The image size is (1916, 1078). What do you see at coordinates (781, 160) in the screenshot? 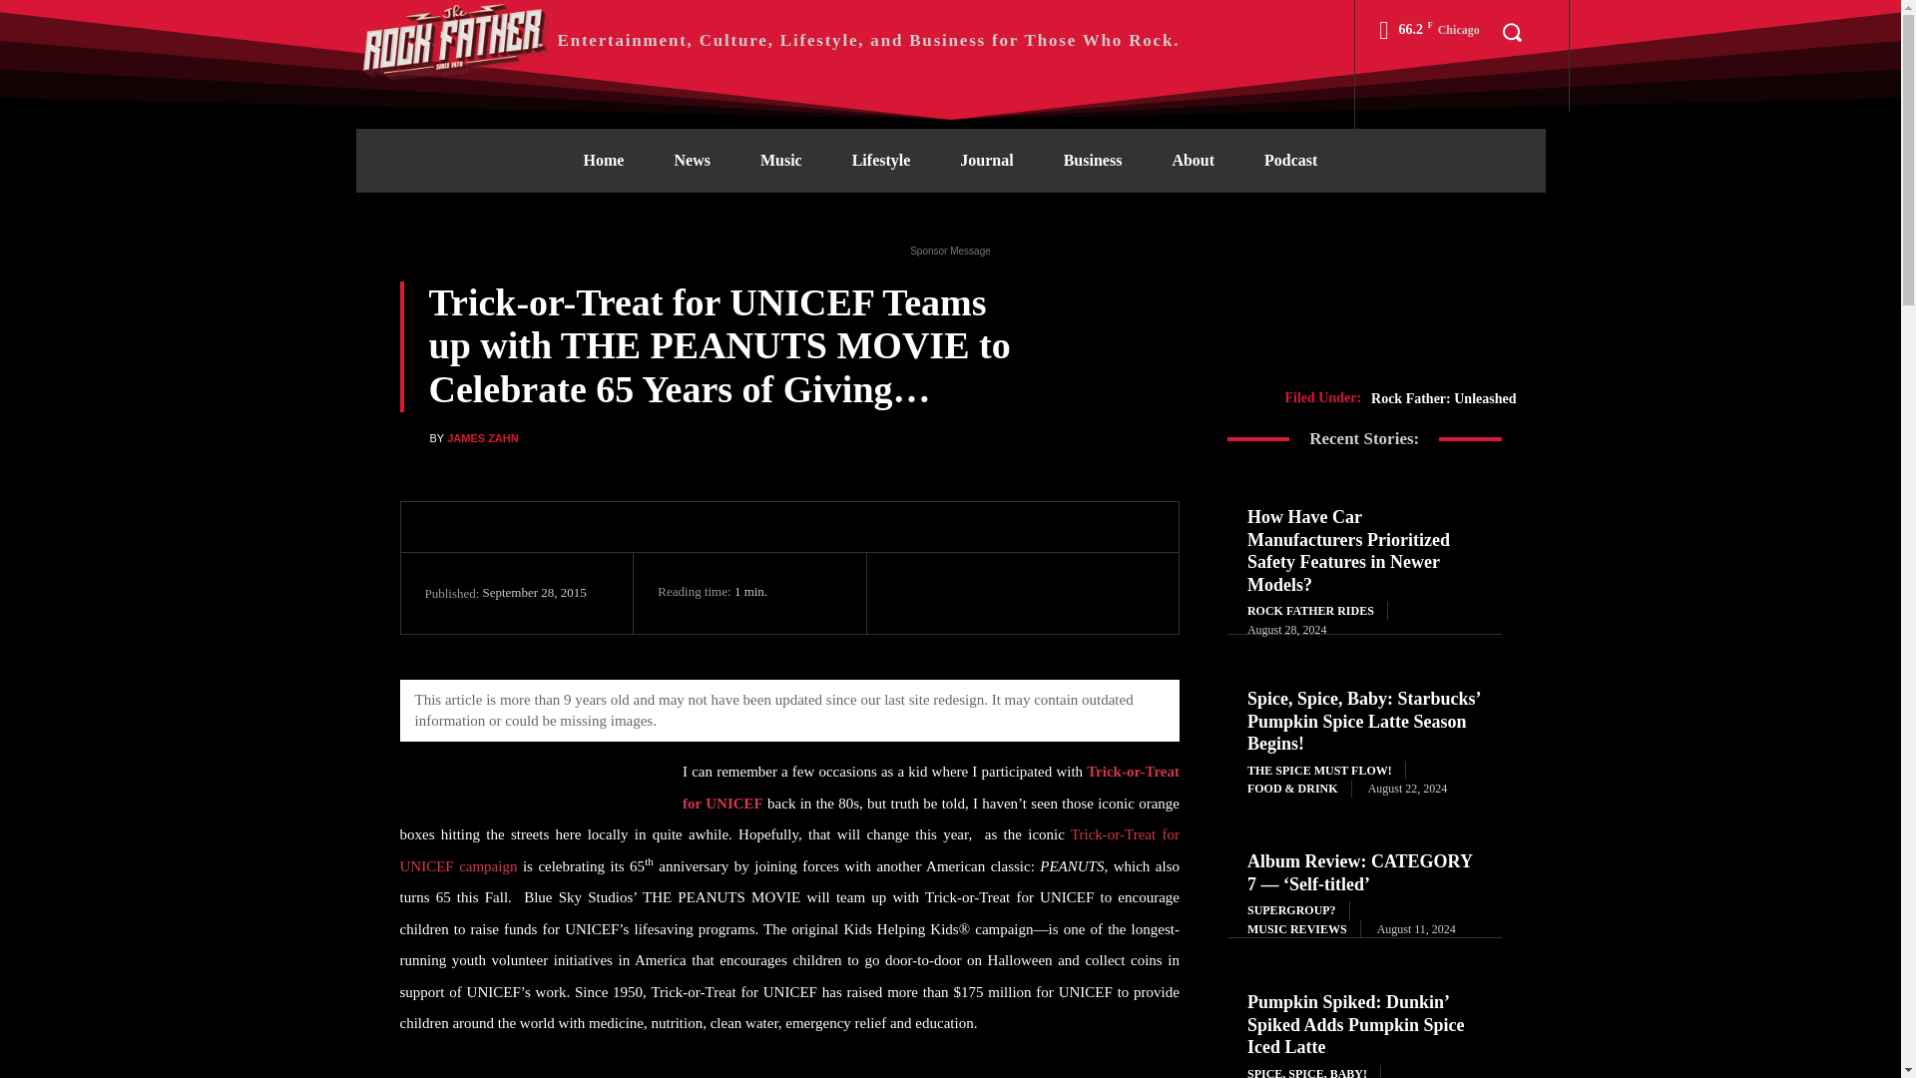
I see `Music` at bounding box center [781, 160].